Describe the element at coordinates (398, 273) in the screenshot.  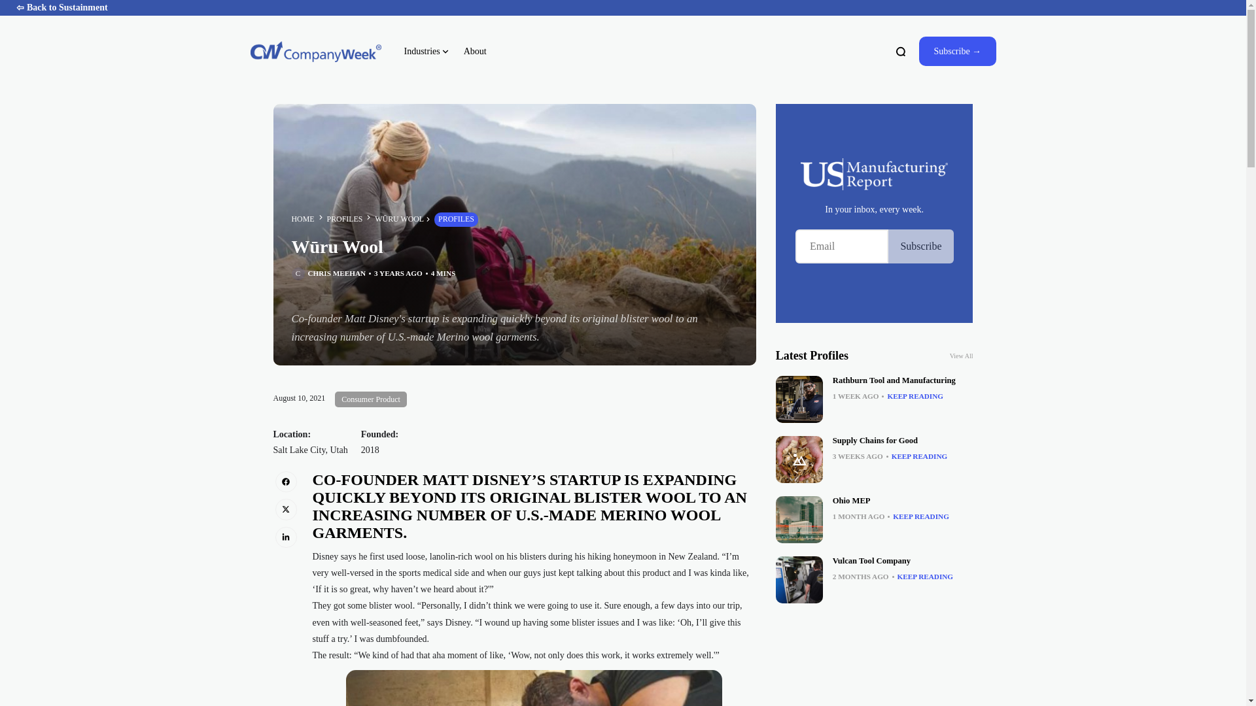
I see `3 YEARS AGO` at that location.